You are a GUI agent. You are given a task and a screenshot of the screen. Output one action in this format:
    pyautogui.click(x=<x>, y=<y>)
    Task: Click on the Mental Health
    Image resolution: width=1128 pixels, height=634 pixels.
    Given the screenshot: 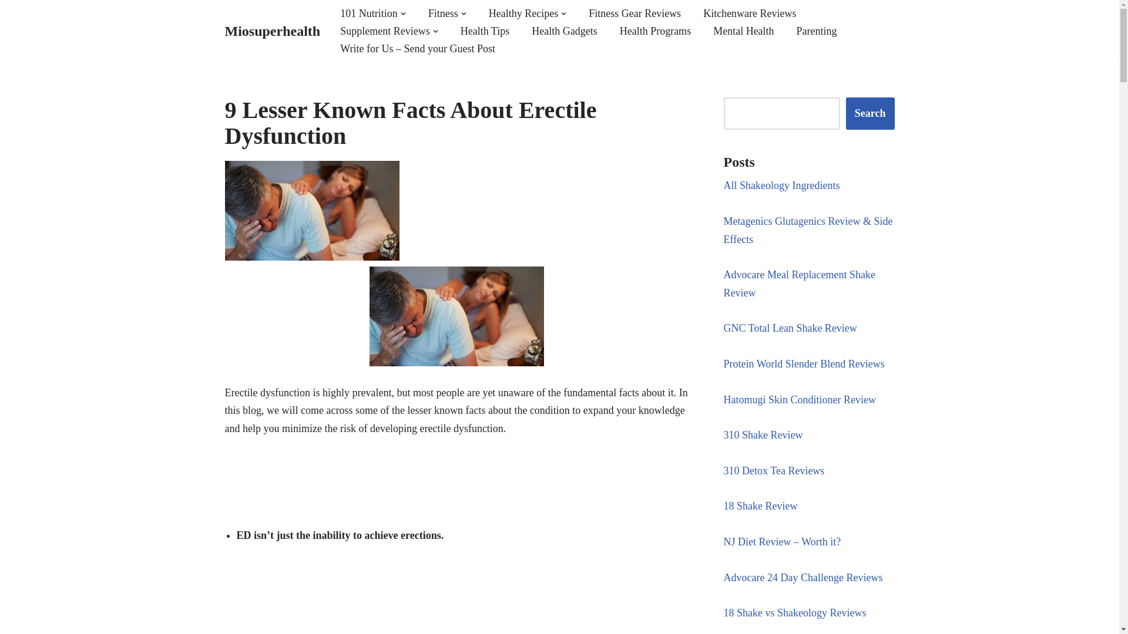 What is the action you would take?
    pyautogui.click(x=743, y=31)
    